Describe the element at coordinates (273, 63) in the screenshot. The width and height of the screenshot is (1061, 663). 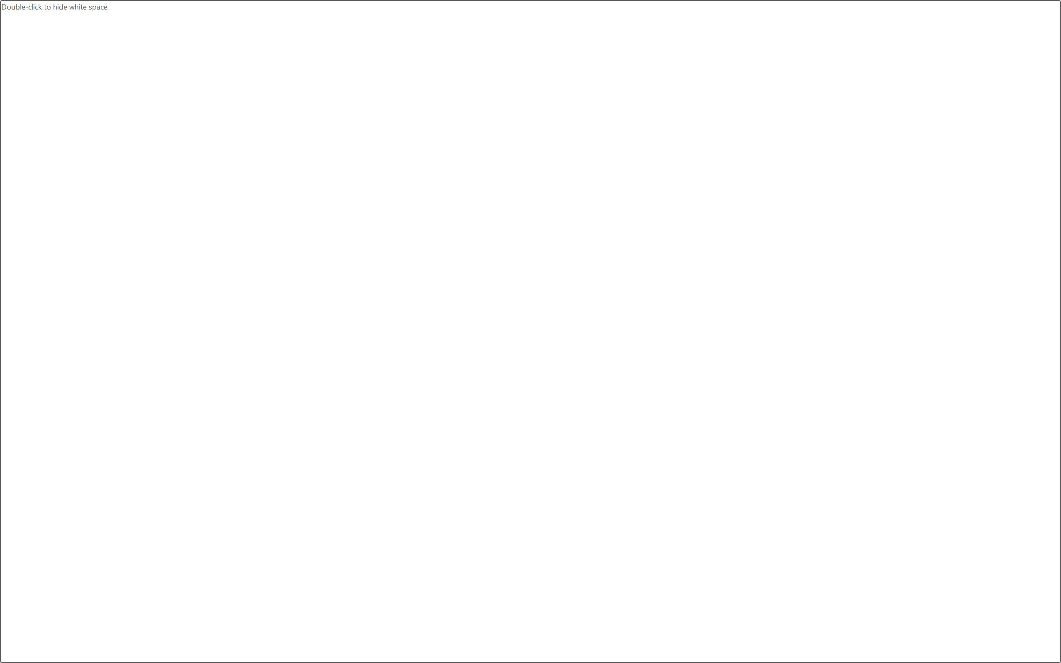
I see `Character Border` at that location.